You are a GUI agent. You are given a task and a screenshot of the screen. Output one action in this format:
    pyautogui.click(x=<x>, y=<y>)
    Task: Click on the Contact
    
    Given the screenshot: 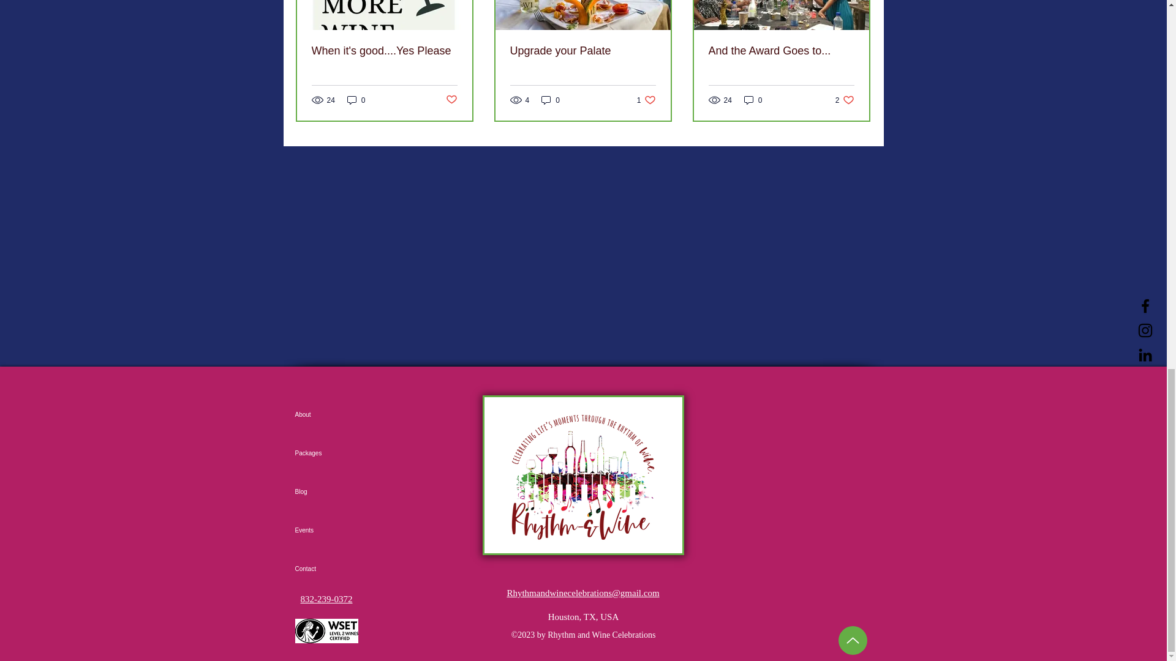 What is the action you would take?
    pyautogui.click(x=338, y=414)
    